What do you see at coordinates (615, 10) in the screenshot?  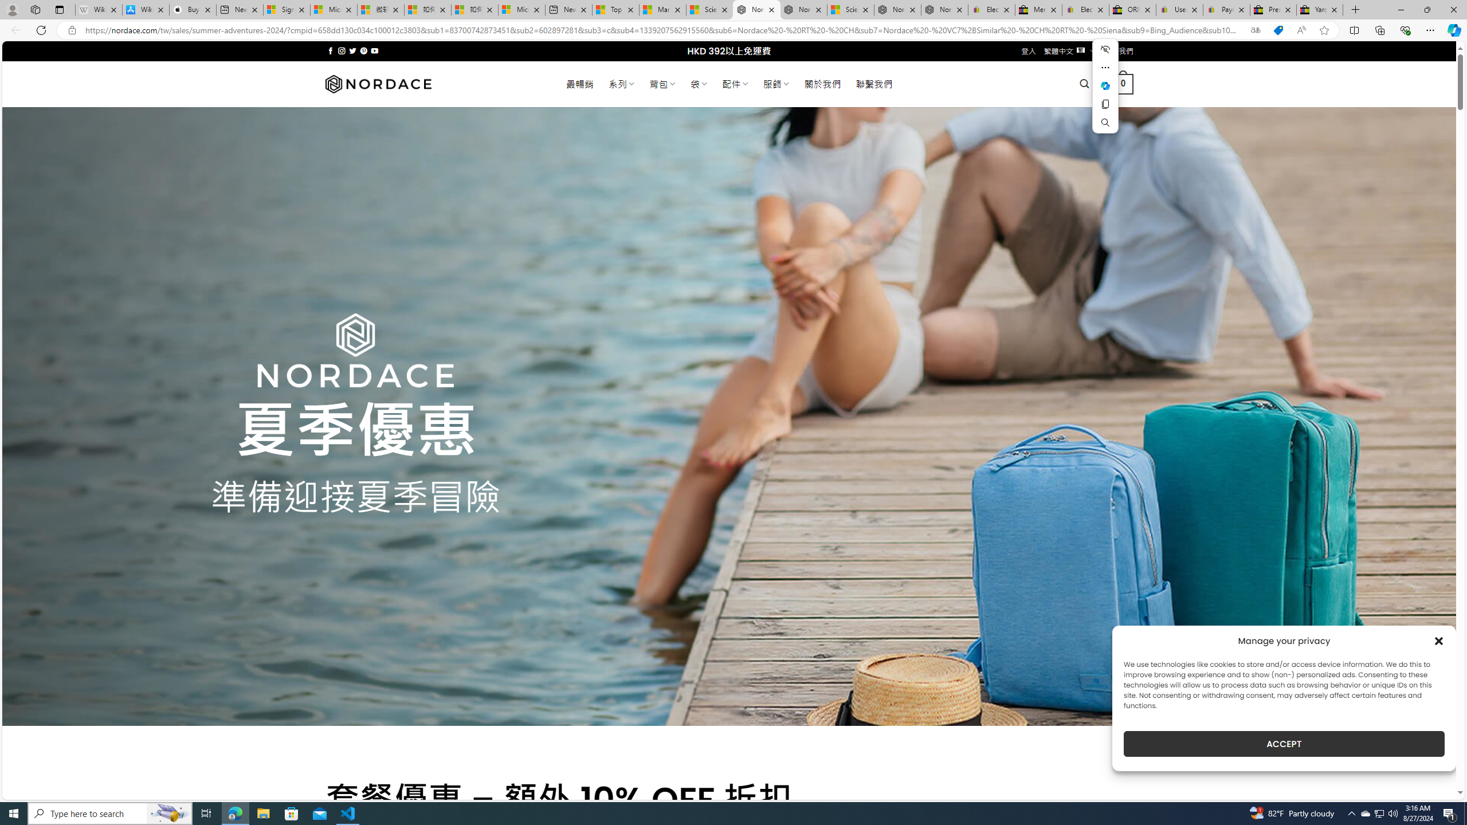 I see `Top Stories - MSN` at bounding box center [615, 10].